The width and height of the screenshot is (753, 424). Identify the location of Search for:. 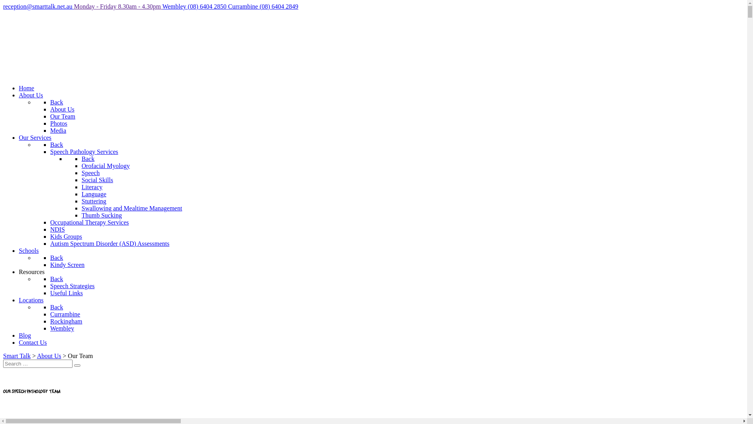
(38, 364).